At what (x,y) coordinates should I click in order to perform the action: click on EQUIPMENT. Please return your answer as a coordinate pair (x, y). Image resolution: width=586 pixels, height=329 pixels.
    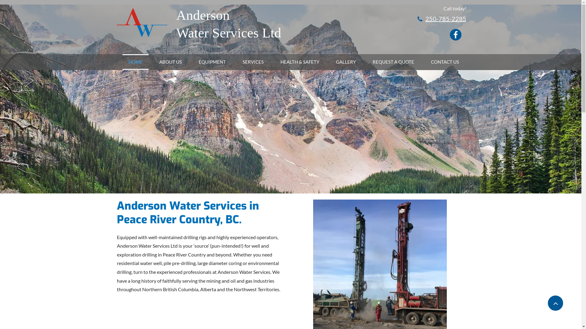
    Looking at the image, I should click on (212, 62).